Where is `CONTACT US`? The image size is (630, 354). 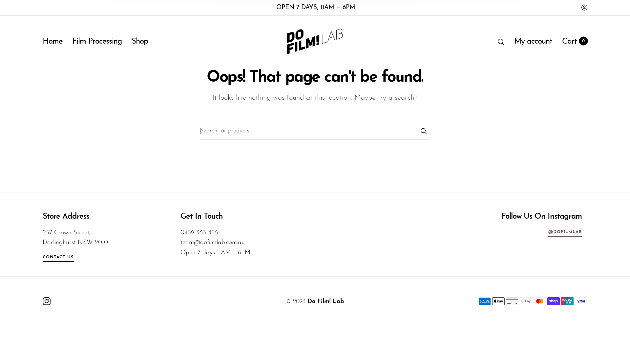
CONTACT US is located at coordinates (58, 258).